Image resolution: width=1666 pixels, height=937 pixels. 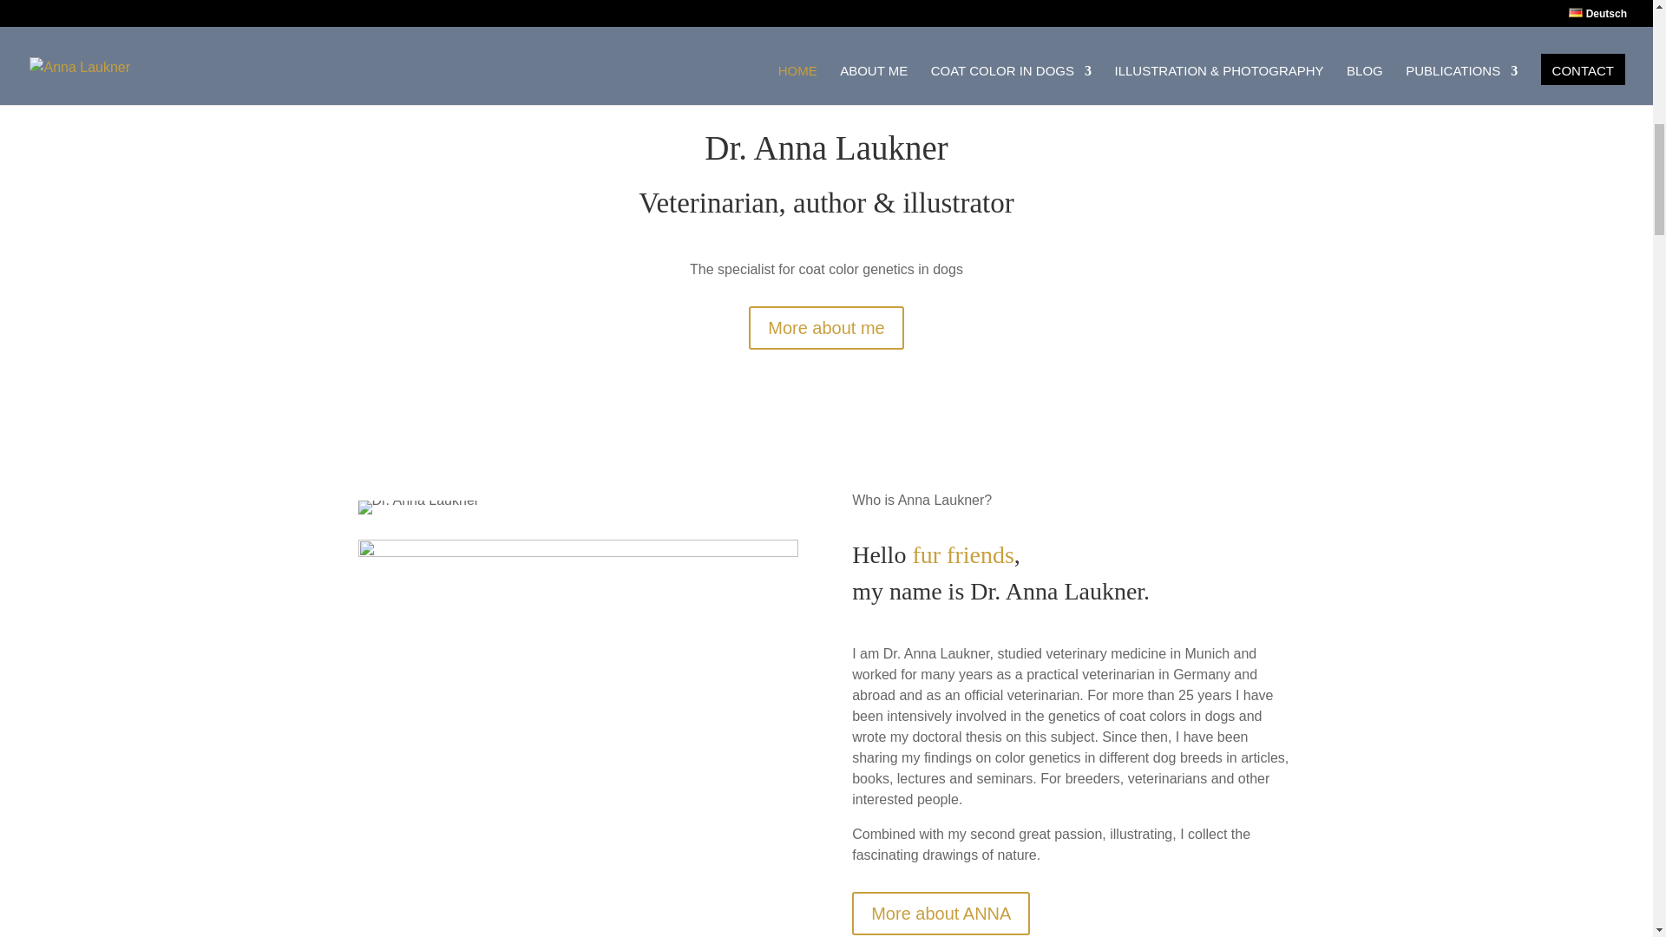 What do you see at coordinates (826, 328) in the screenshot?
I see `More about me` at bounding box center [826, 328].